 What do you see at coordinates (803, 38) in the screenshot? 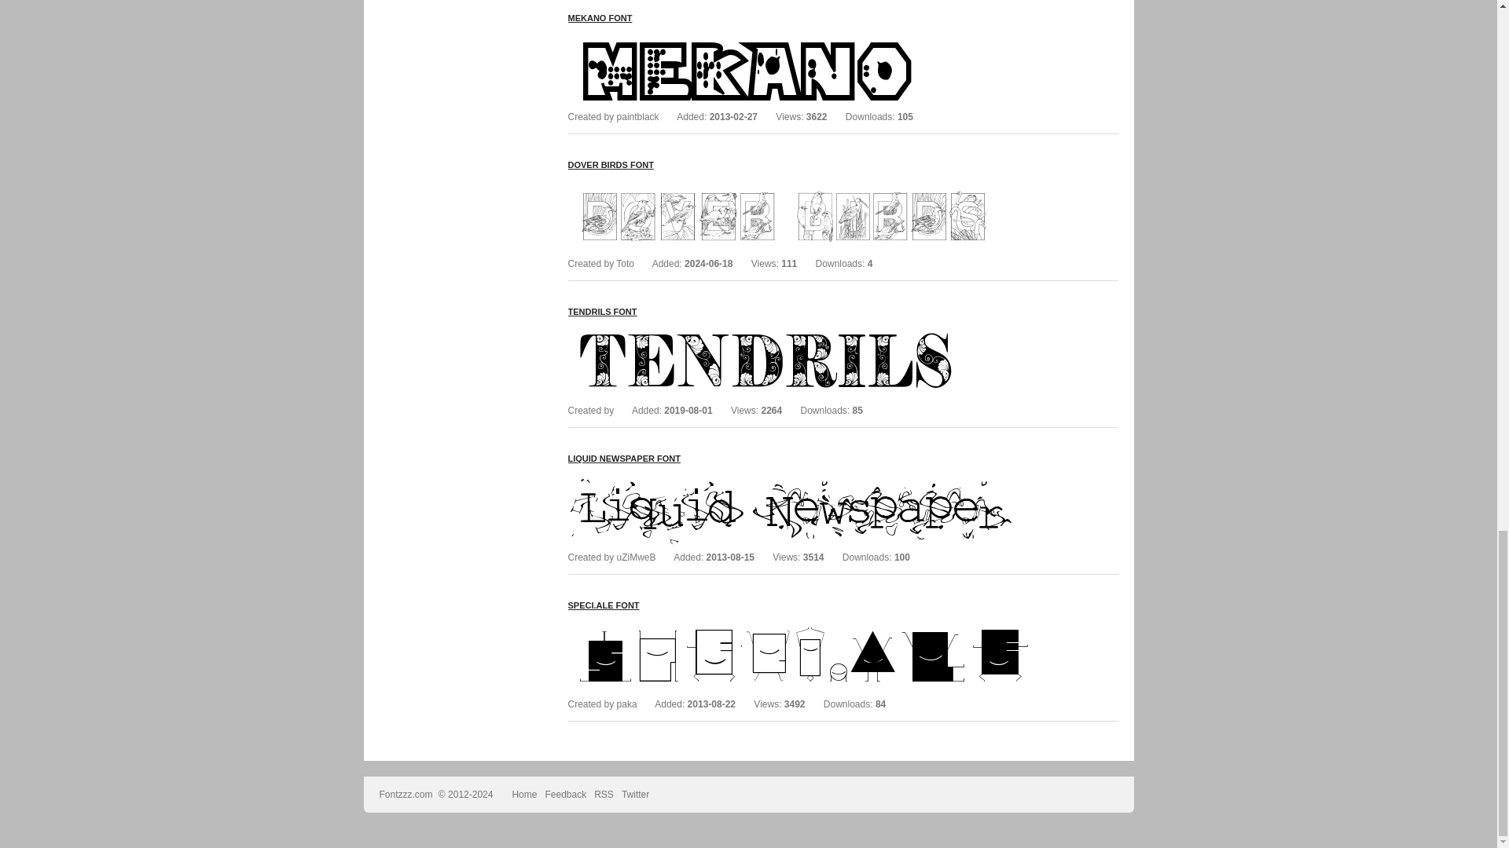
I see `Mekano font` at bounding box center [803, 38].